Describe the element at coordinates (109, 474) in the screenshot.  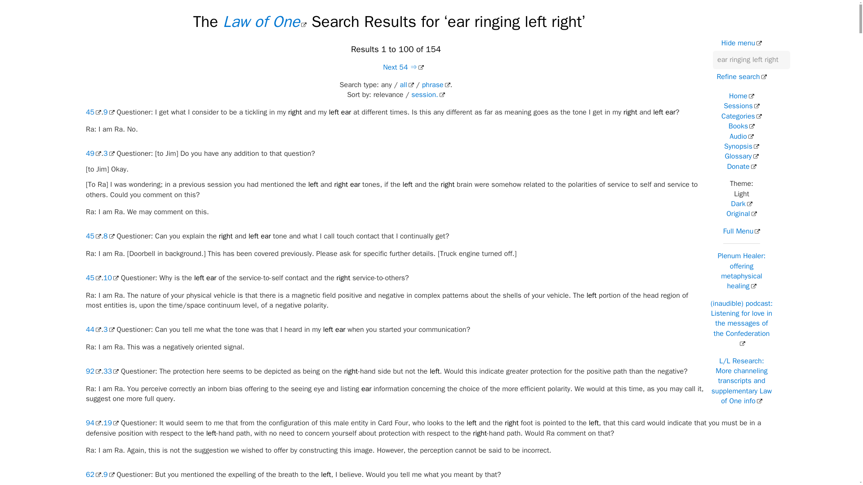
I see `9` at that location.